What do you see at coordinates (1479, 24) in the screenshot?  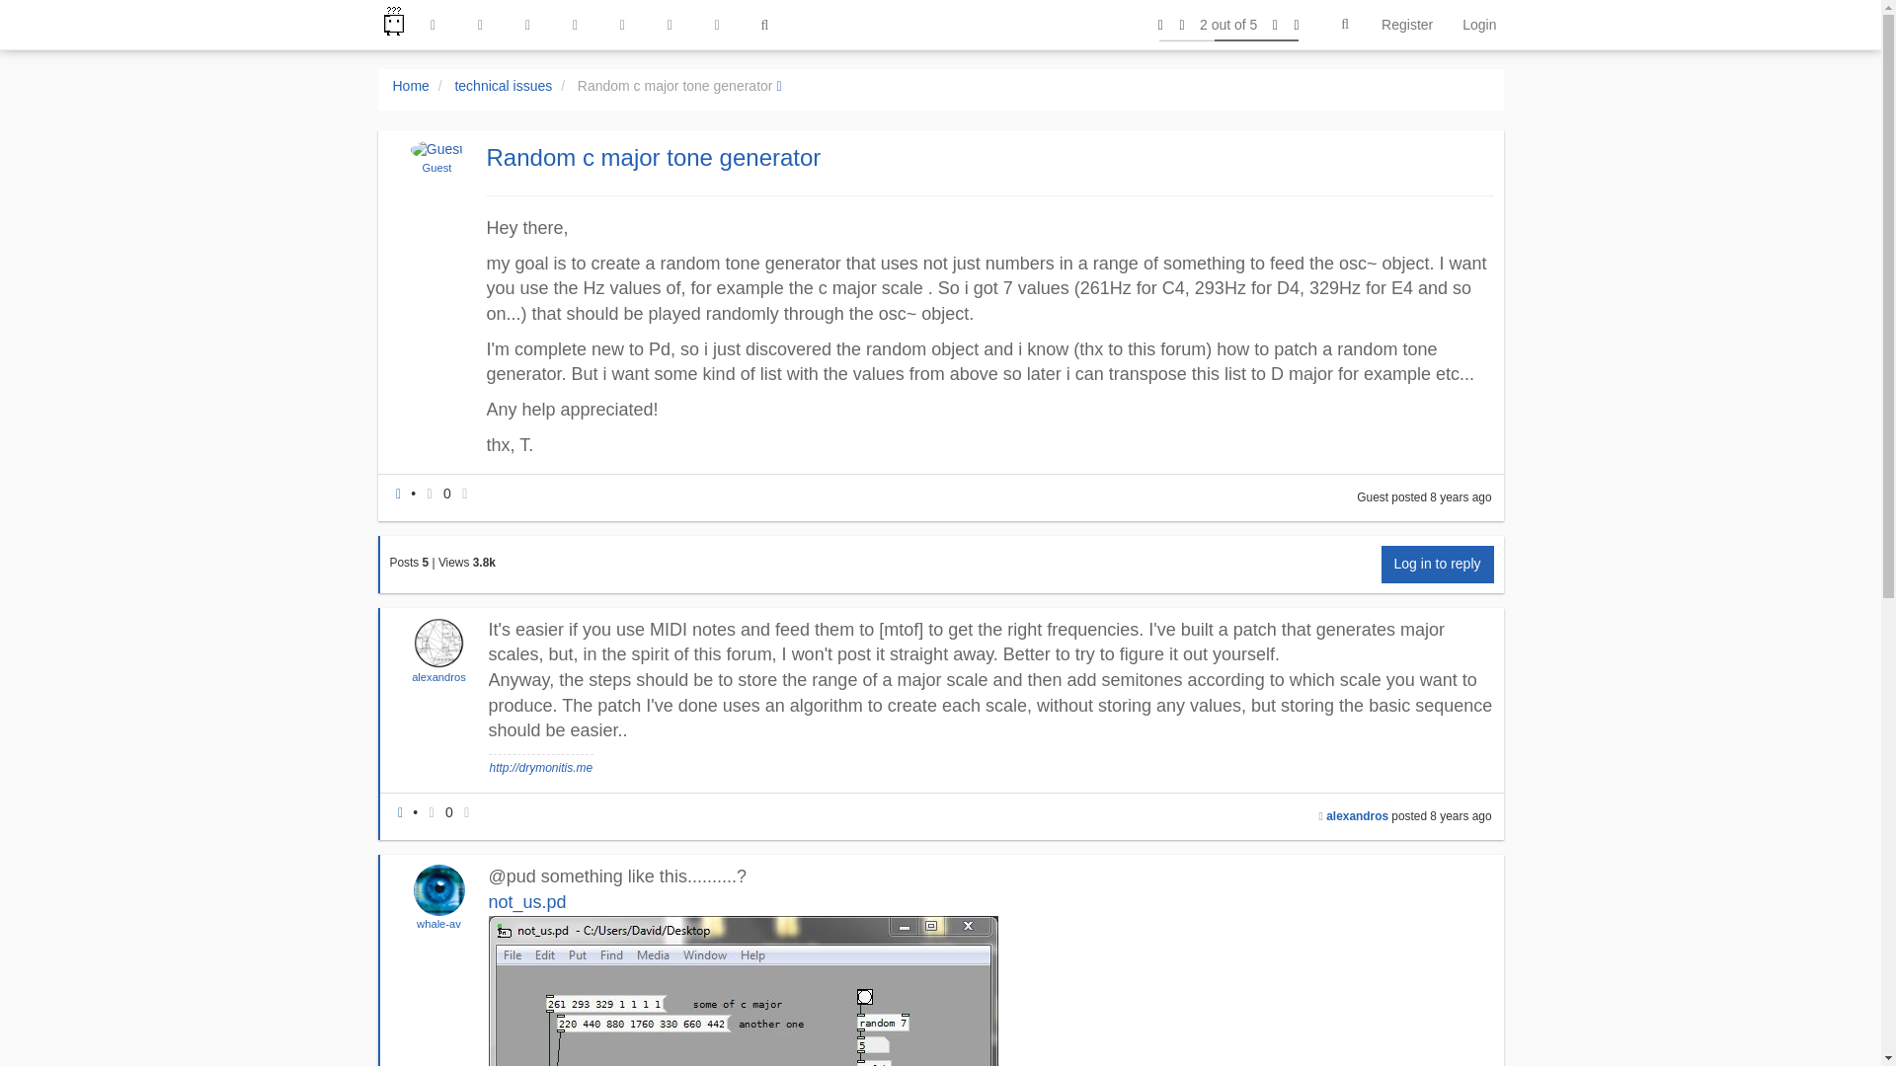 I see `Login` at bounding box center [1479, 24].